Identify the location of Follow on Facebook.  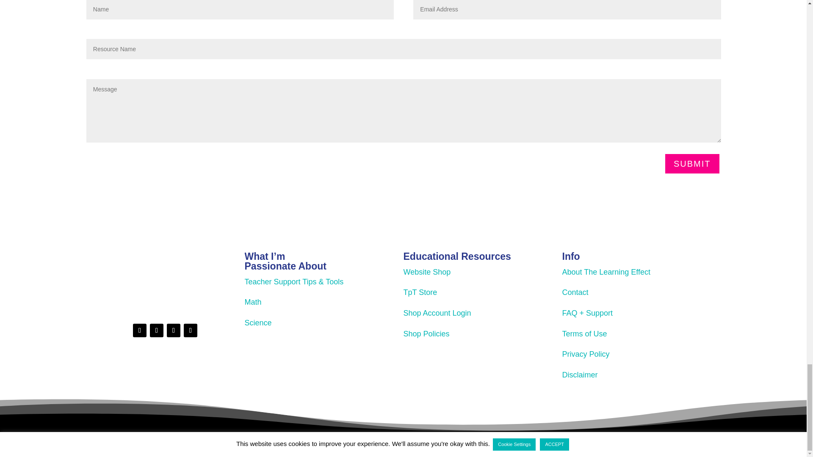
(156, 330).